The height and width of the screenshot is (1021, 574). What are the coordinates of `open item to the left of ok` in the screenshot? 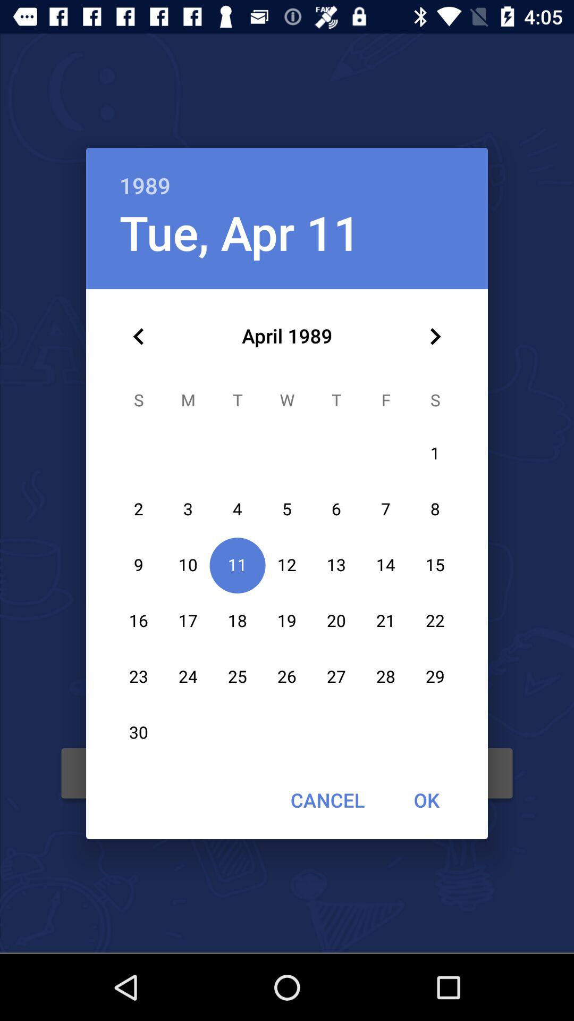 It's located at (327, 800).